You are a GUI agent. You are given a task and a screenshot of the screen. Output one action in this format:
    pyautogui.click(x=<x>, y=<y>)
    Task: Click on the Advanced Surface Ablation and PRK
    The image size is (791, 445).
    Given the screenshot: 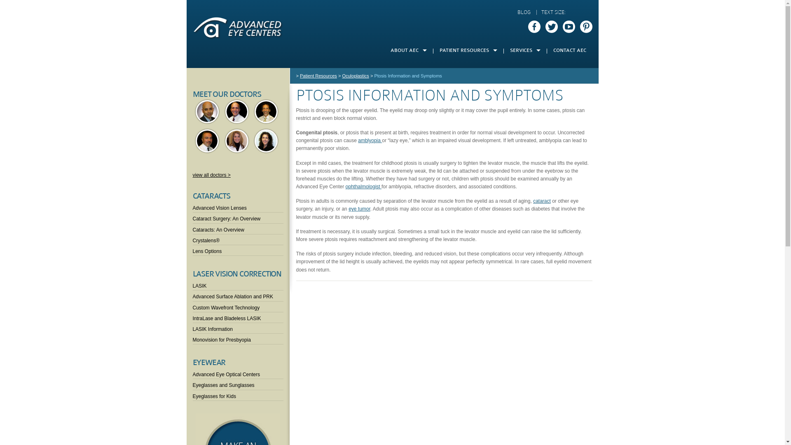 What is the action you would take?
    pyautogui.click(x=238, y=296)
    